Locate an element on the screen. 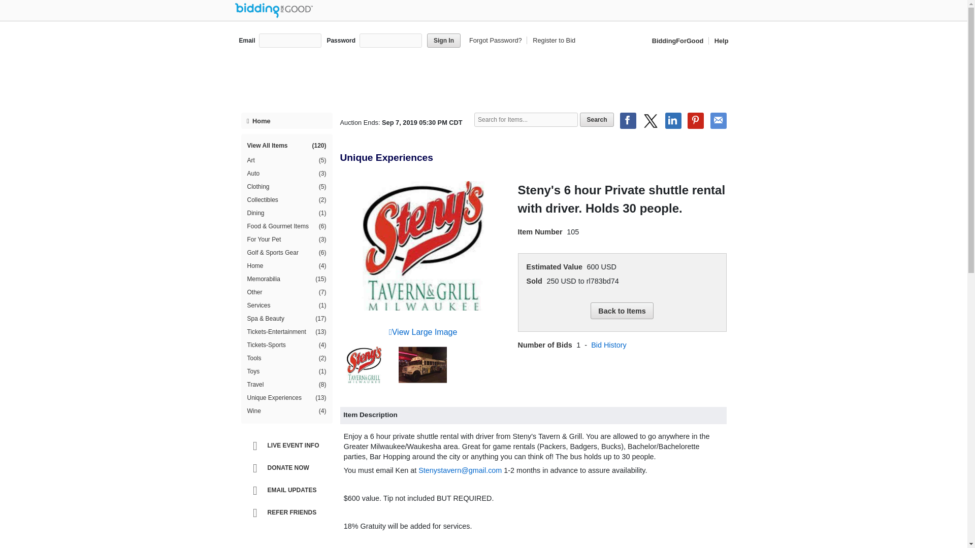 The width and height of the screenshot is (975, 548). Facebook is located at coordinates (628, 121).